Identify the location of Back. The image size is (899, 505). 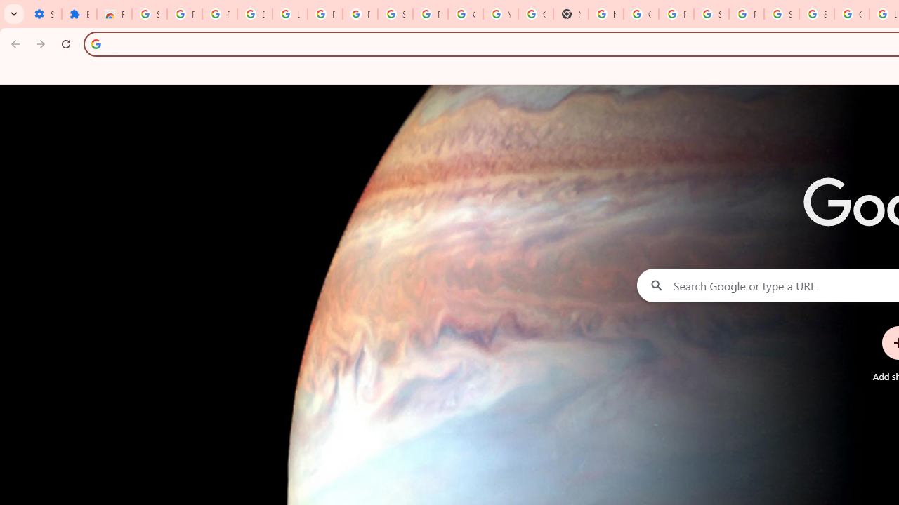
(13, 43).